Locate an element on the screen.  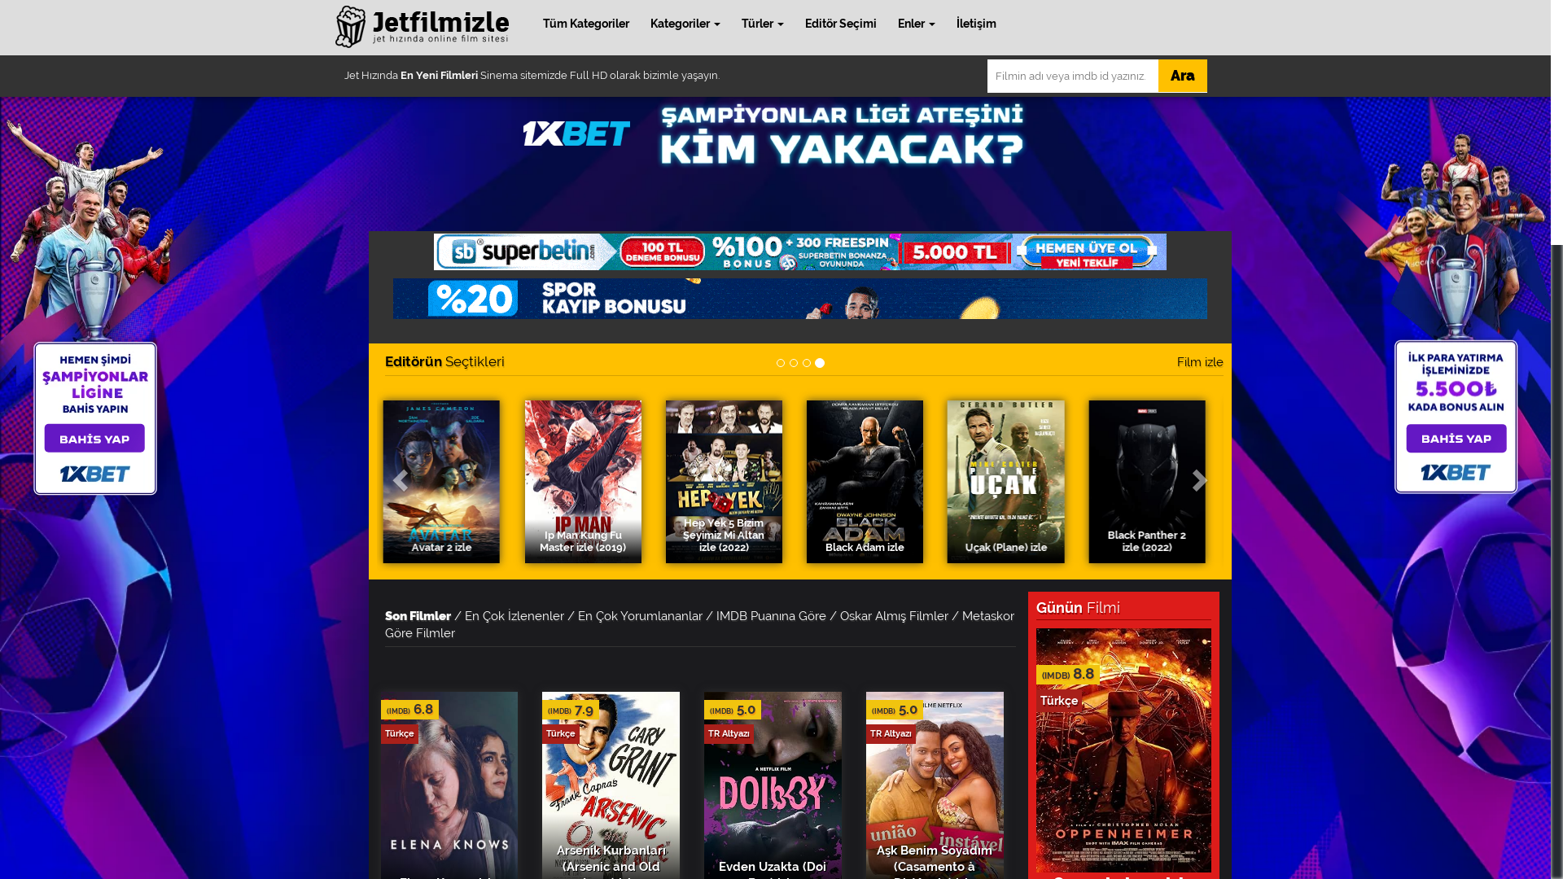
Kutsal Damacana 4 izle is located at coordinates (588, 482).